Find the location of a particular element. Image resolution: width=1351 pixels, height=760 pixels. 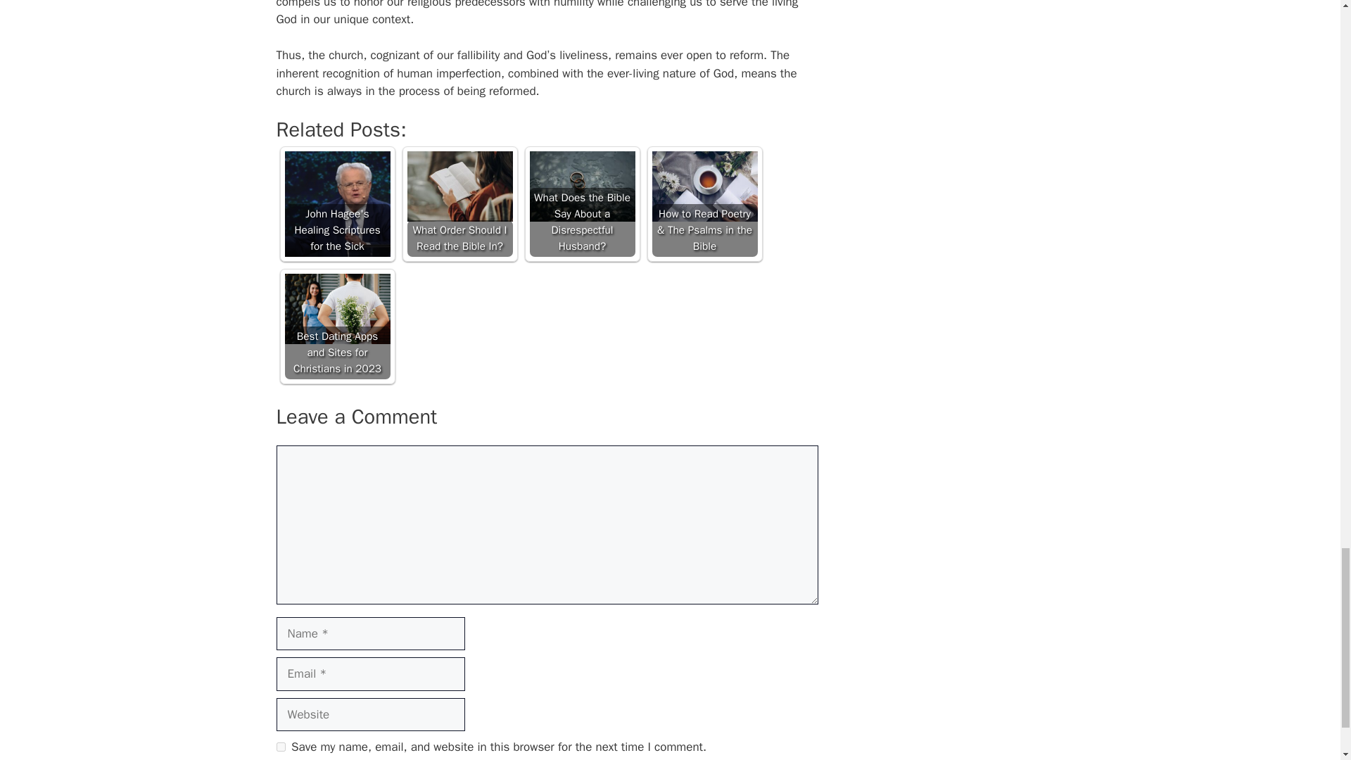

Best Dating Apps and Sites for Christians in 2023 is located at coordinates (336, 326).